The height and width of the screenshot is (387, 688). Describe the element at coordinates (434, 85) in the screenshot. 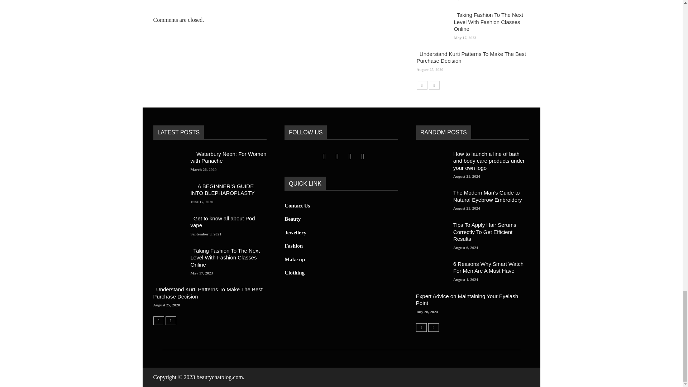

I see `Next` at that location.